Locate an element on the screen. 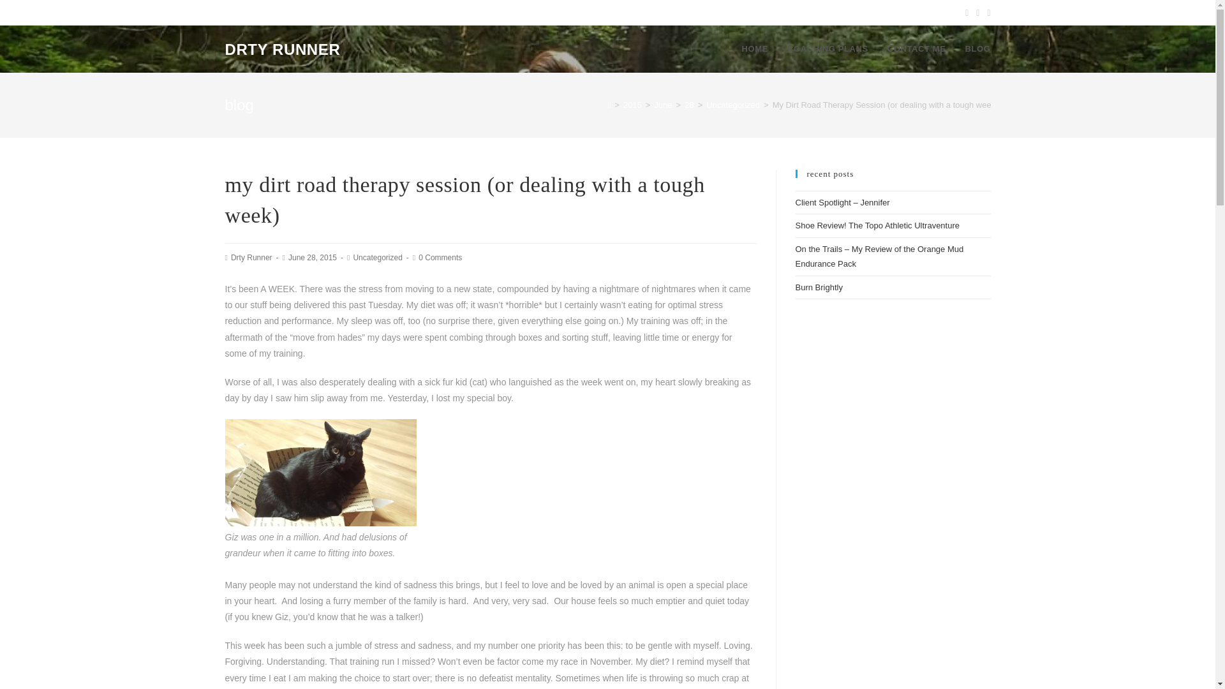  CONTACT ME is located at coordinates (916, 48).